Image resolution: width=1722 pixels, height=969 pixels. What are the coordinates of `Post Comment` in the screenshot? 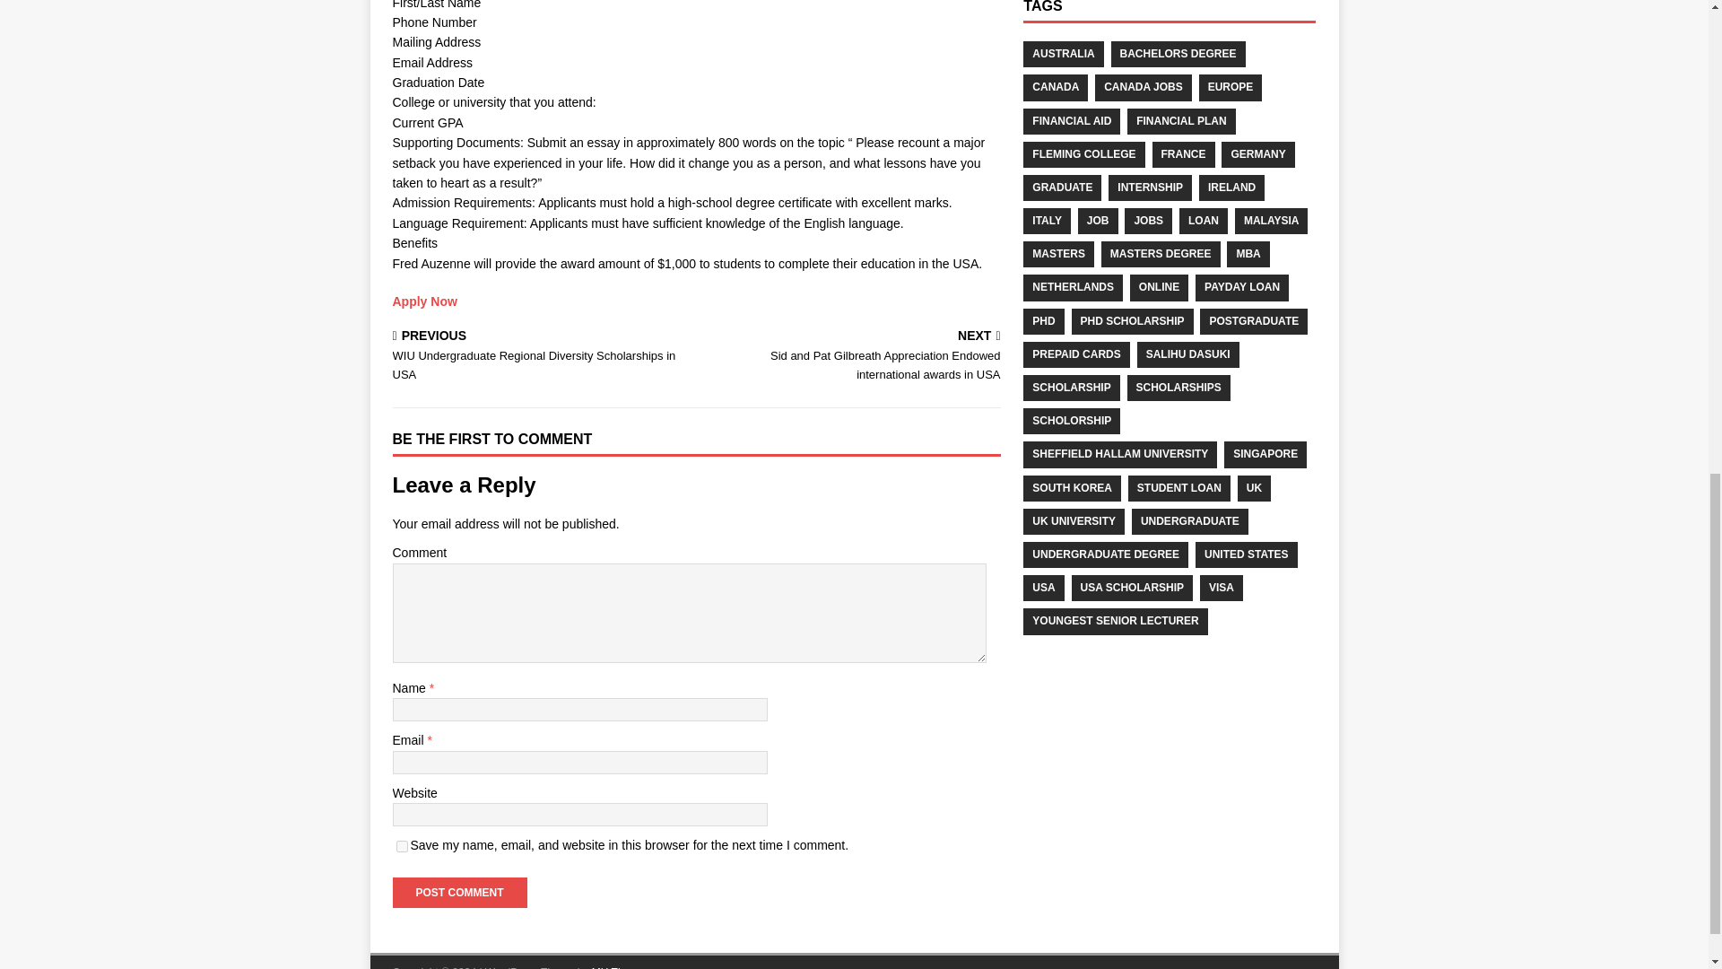 It's located at (459, 892).